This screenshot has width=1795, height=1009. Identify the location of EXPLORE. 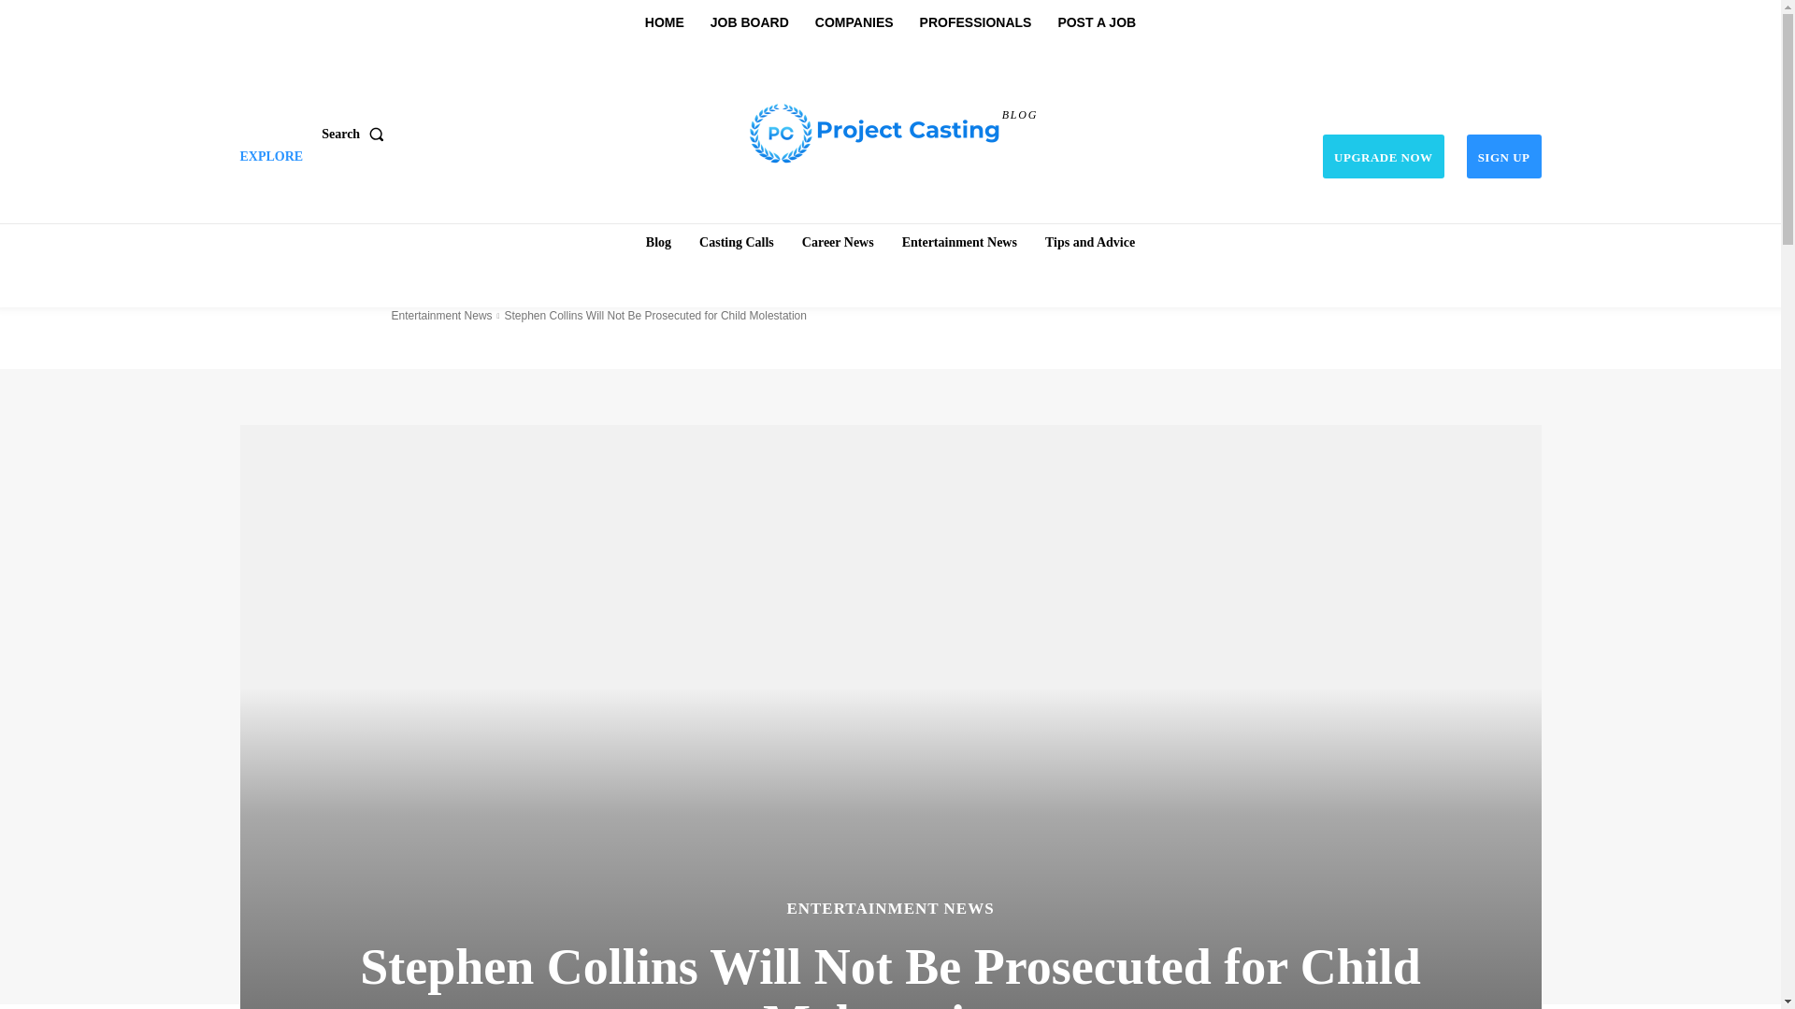
(271, 156).